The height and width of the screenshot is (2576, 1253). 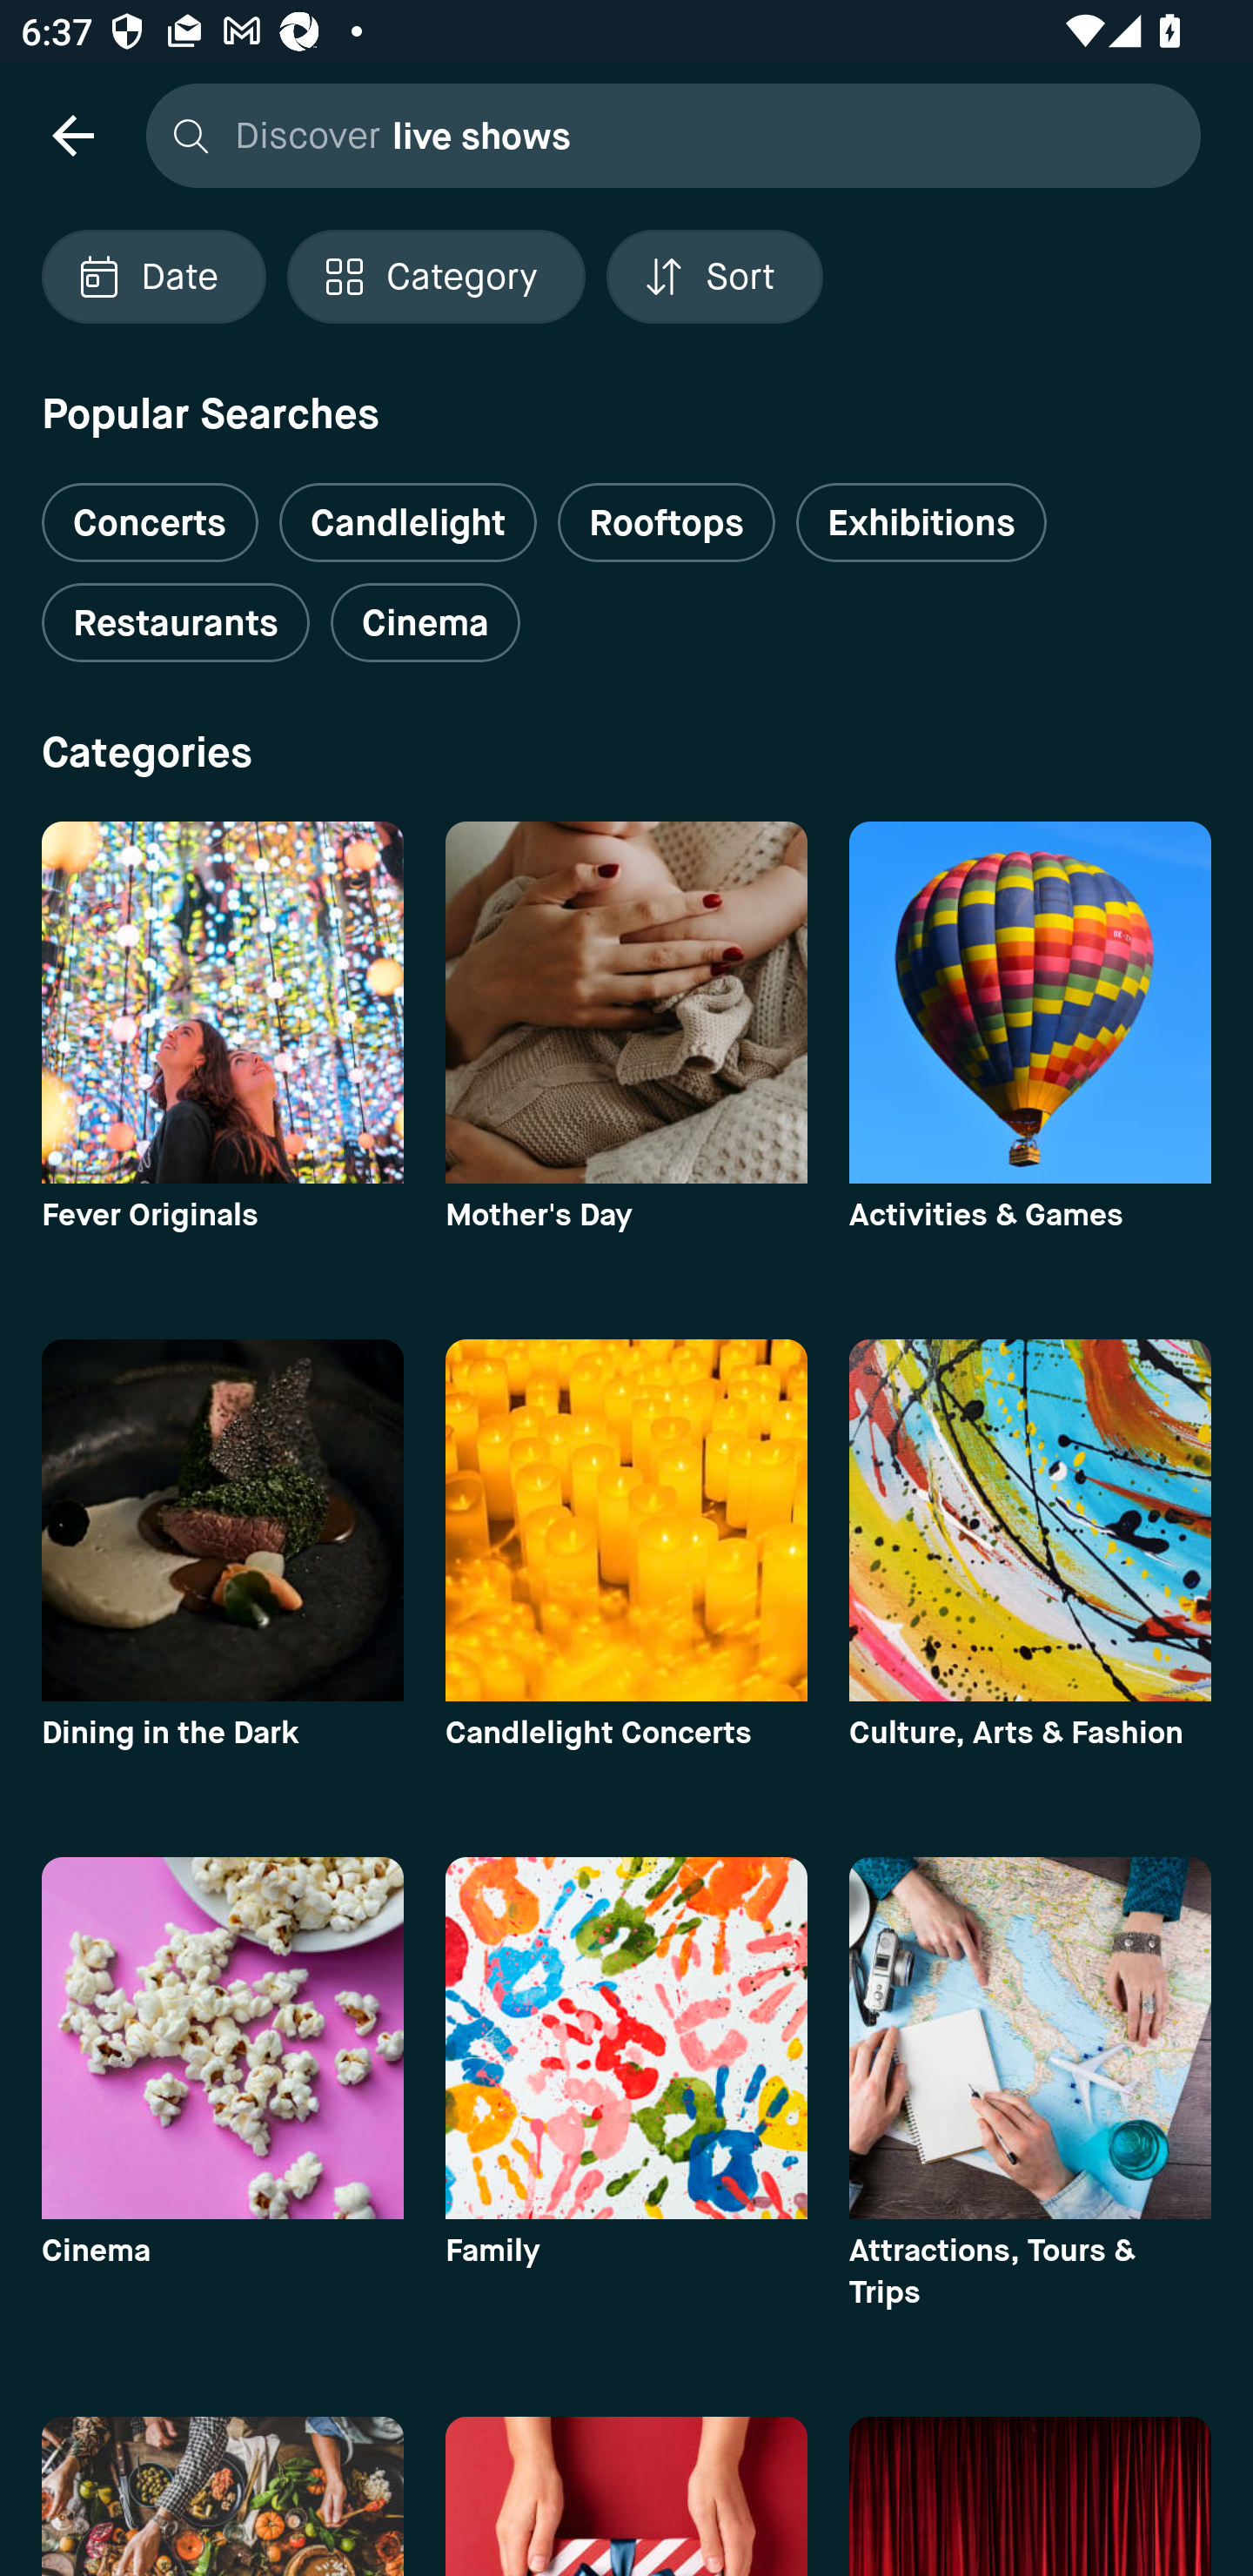 What do you see at coordinates (1030, 1519) in the screenshot?
I see `category image` at bounding box center [1030, 1519].